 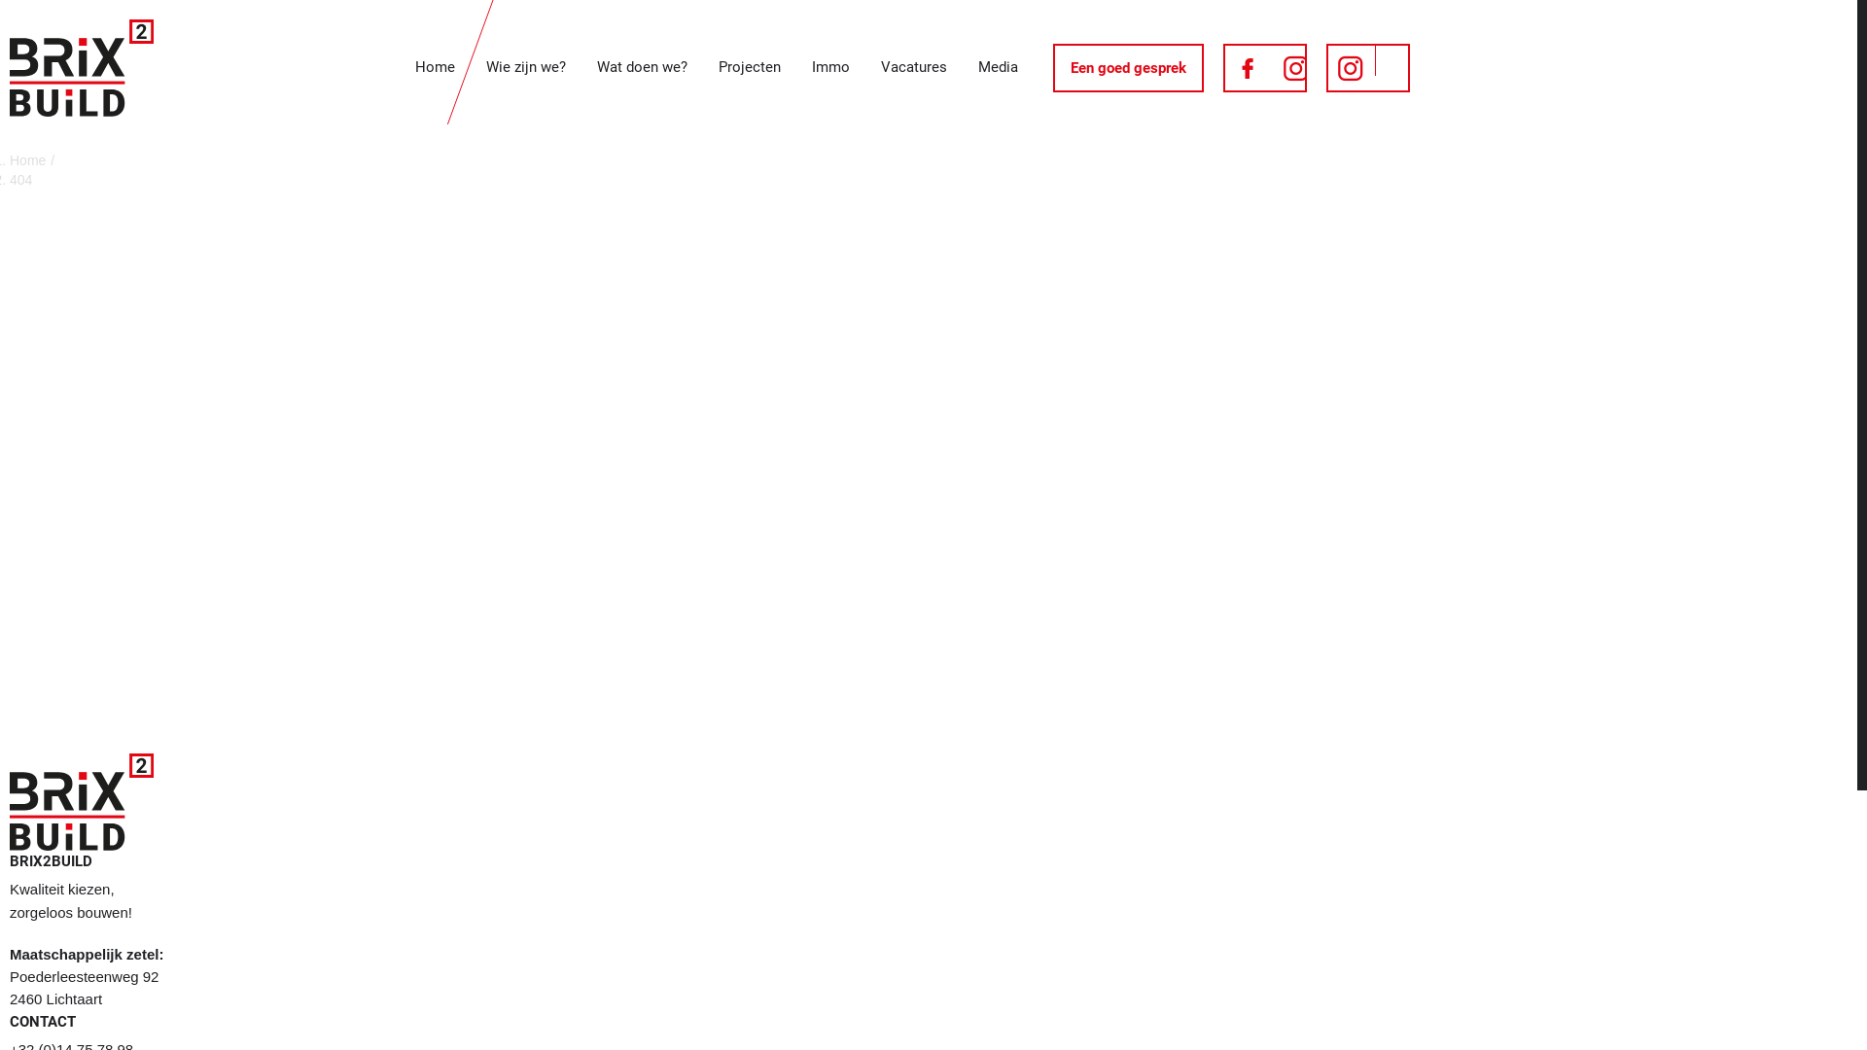 What do you see at coordinates (830, 68) in the screenshot?
I see `Immo` at bounding box center [830, 68].